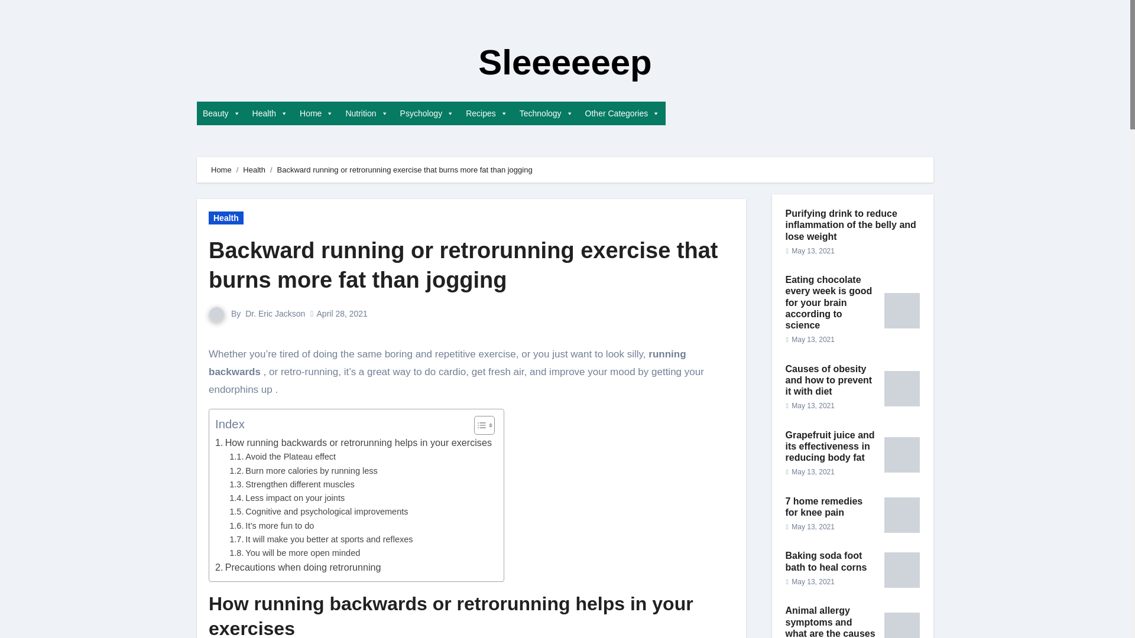 Image resolution: width=1135 pixels, height=638 pixels. Describe the element at coordinates (303, 471) in the screenshot. I see `Burn more calories by running less` at that location.